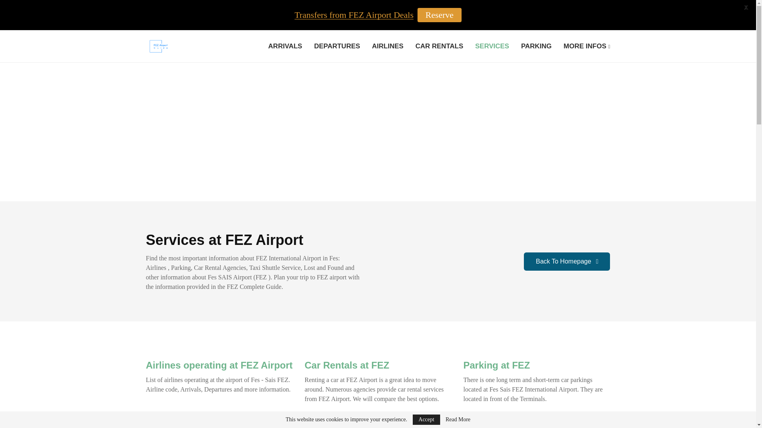 This screenshot has width=762, height=428. Describe the element at coordinates (537, 46) in the screenshot. I see `PARKING` at that location.